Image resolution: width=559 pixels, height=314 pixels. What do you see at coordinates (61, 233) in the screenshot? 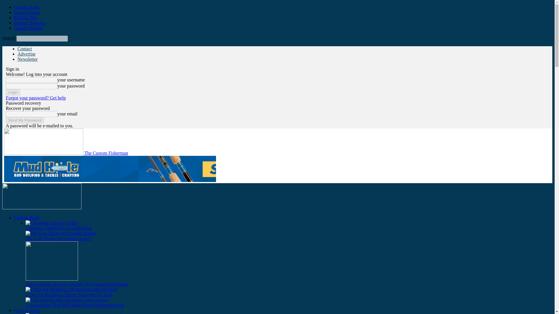
I see `The Low Down on Ceramic Inserts` at bounding box center [61, 233].